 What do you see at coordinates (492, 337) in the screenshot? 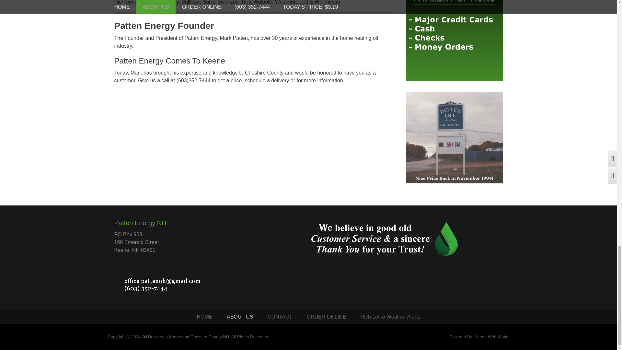
I see `Keene Web Works` at bounding box center [492, 337].